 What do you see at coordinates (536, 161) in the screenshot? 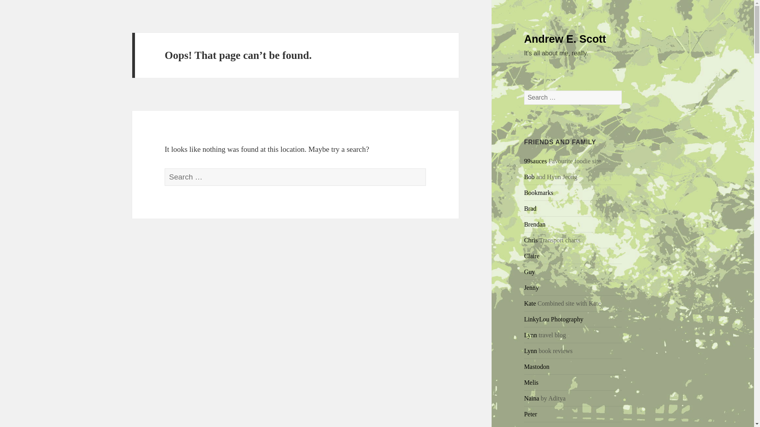
I see `99sauces` at bounding box center [536, 161].